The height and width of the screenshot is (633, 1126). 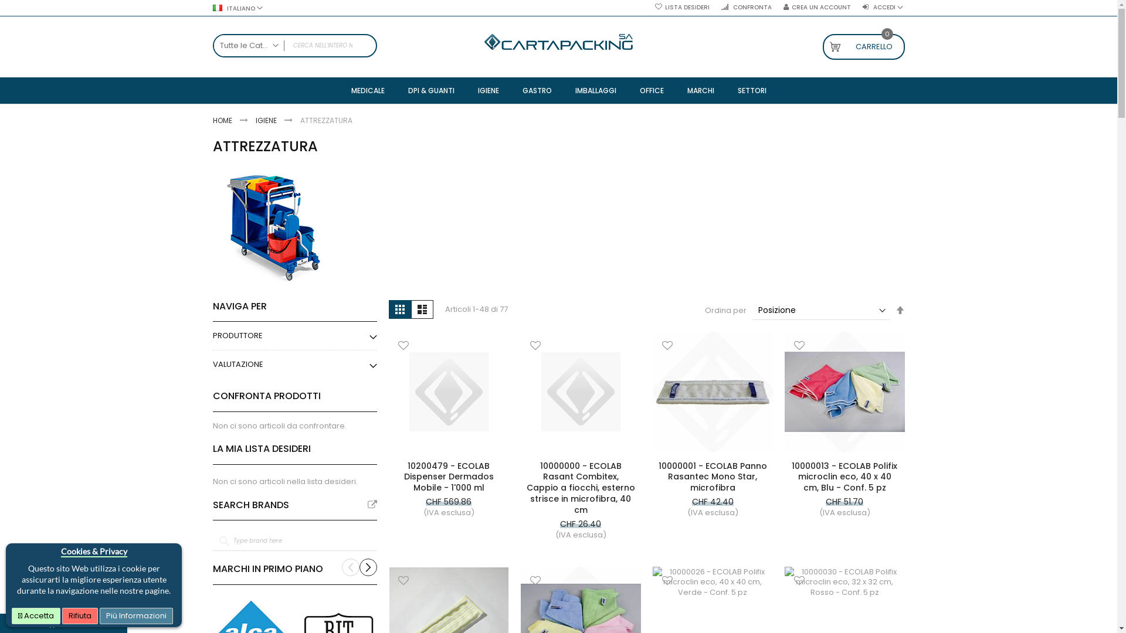 What do you see at coordinates (752, 90) in the screenshot?
I see `SETTORI` at bounding box center [752, 90].